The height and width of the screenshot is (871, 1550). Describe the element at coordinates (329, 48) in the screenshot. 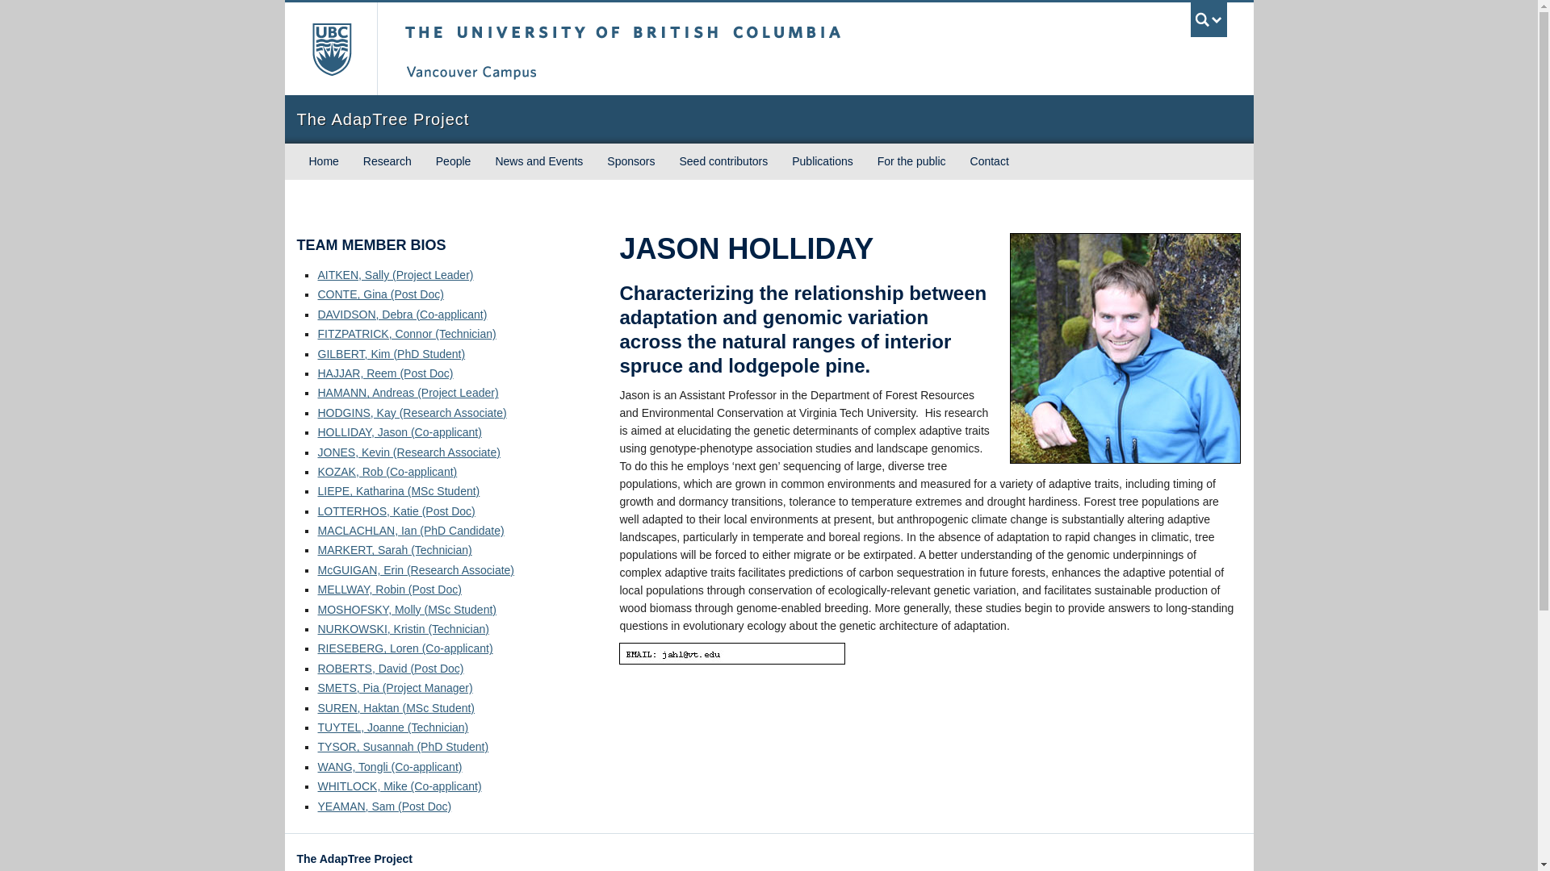

I see `The University of British Columbia` at that location.